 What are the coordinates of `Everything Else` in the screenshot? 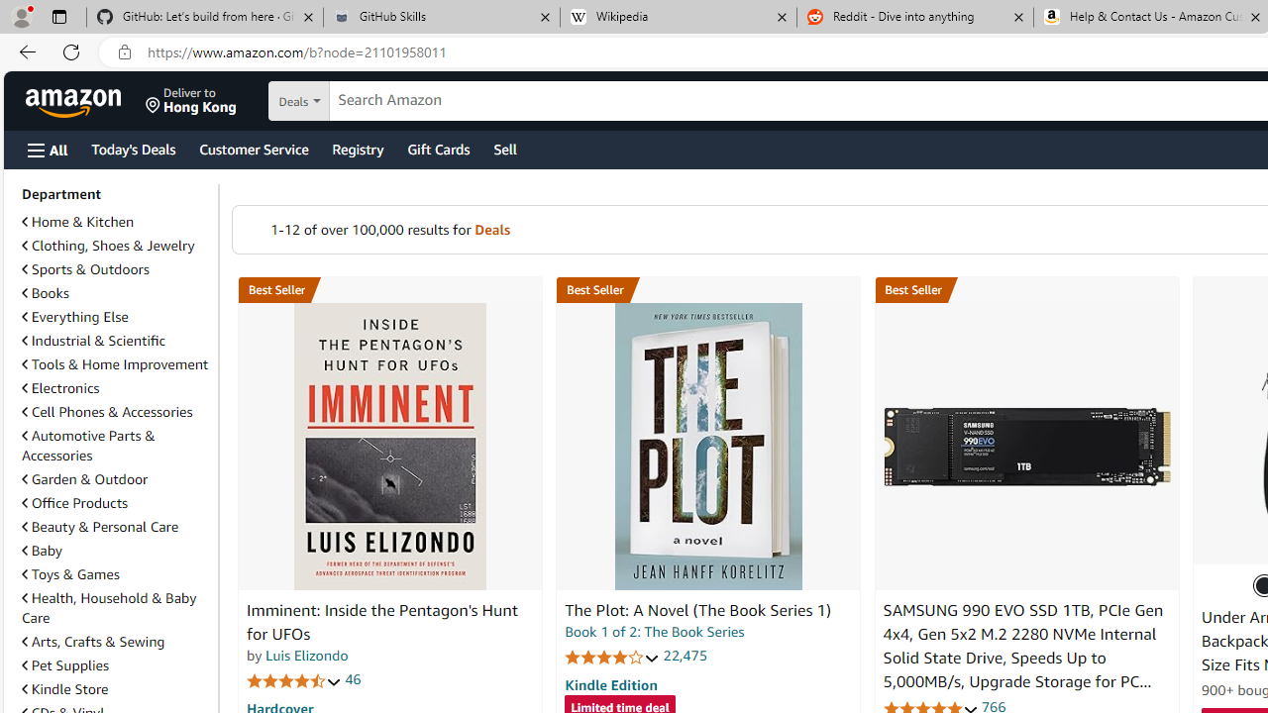 It's located at (75, 317).